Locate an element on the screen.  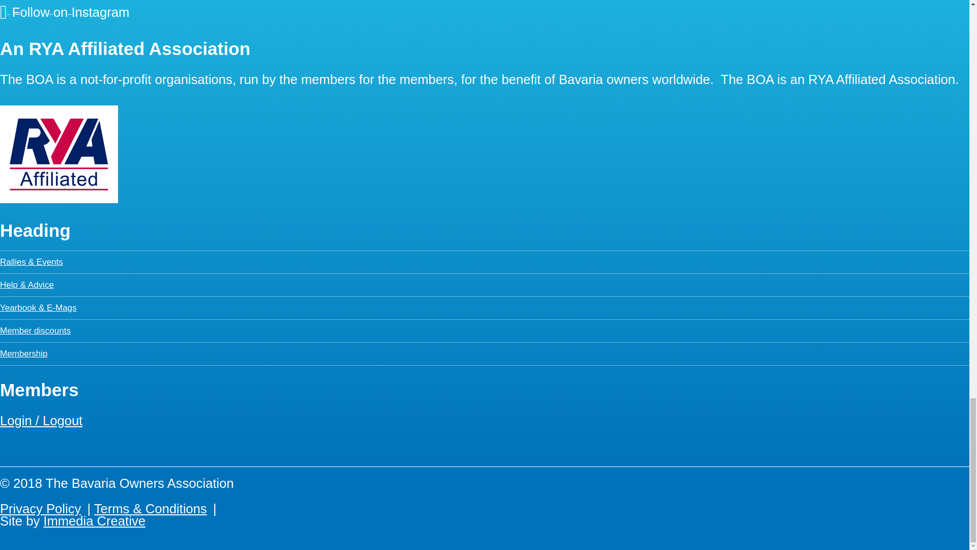
Follow on Instagram is located at coordinates (64, 11).